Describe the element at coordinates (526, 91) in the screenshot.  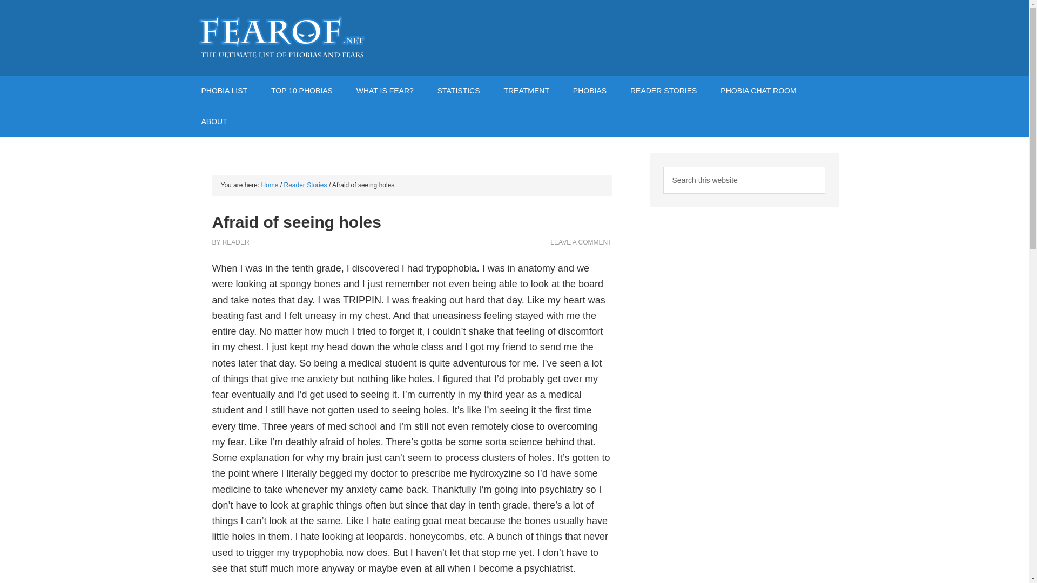
I see `TREATMENT` at that location.